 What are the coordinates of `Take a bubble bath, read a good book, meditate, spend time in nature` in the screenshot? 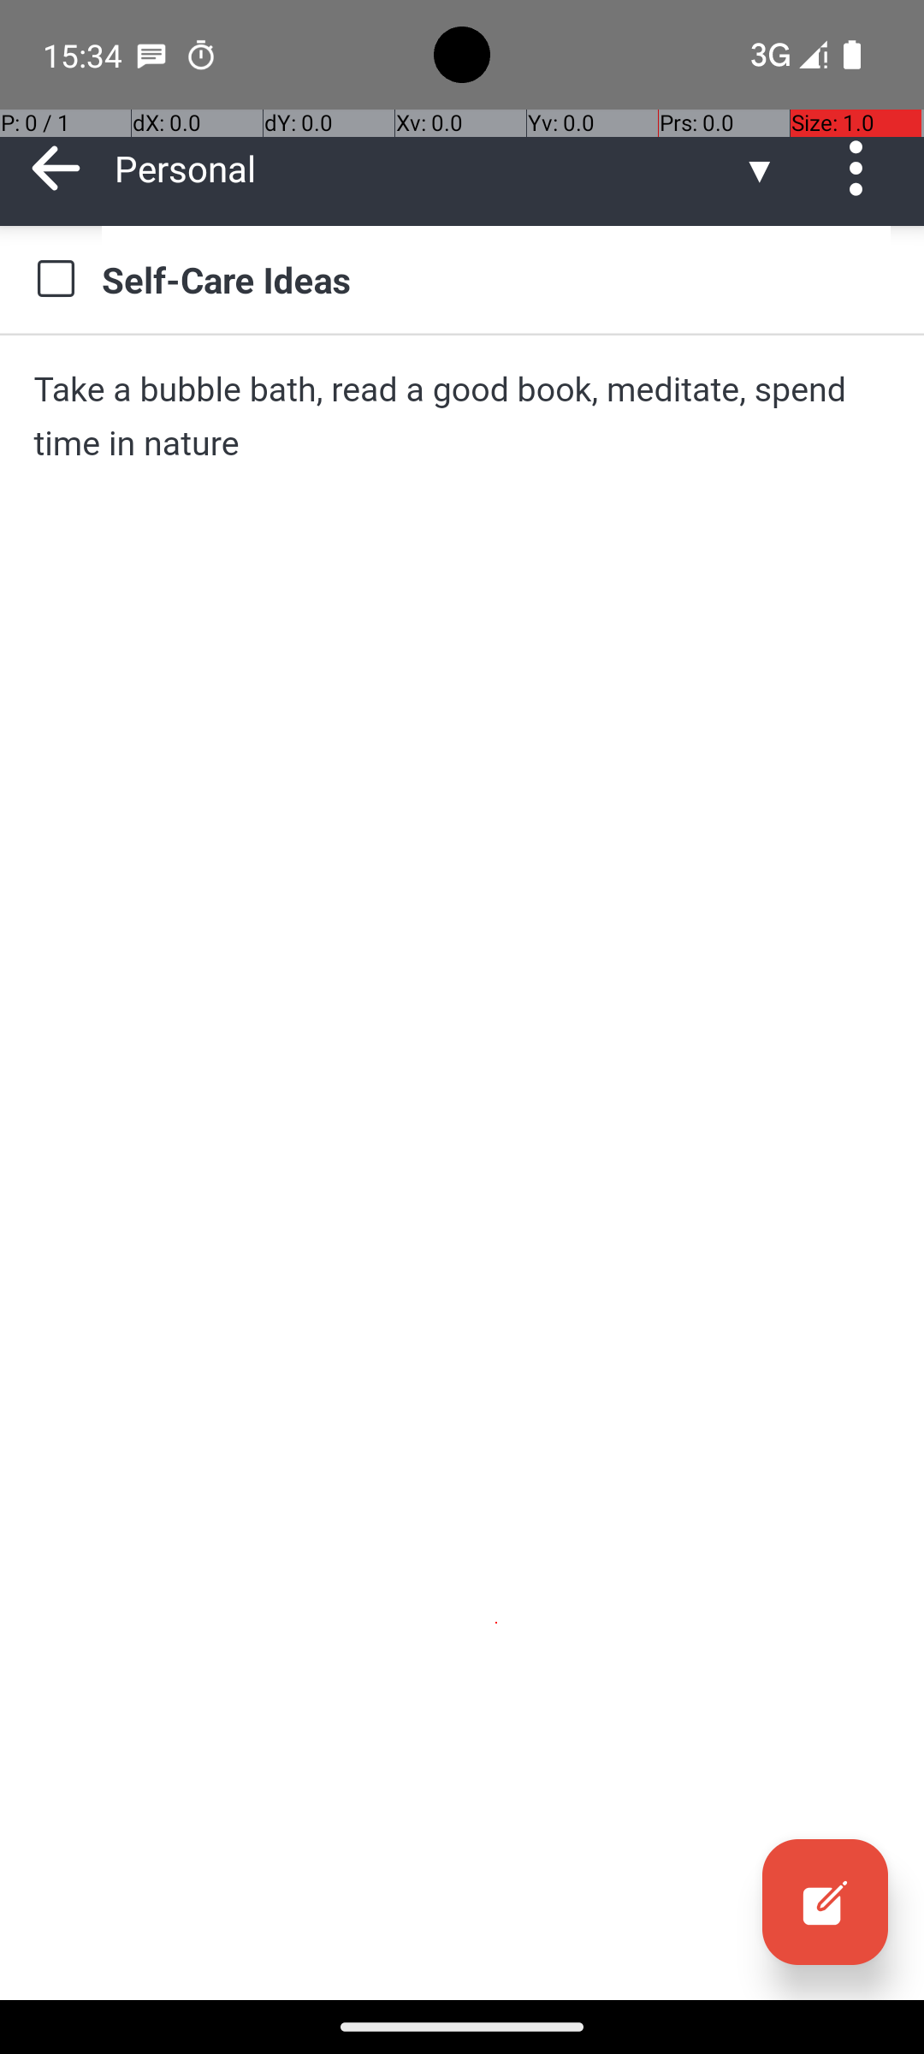 It's located at (462, 416).